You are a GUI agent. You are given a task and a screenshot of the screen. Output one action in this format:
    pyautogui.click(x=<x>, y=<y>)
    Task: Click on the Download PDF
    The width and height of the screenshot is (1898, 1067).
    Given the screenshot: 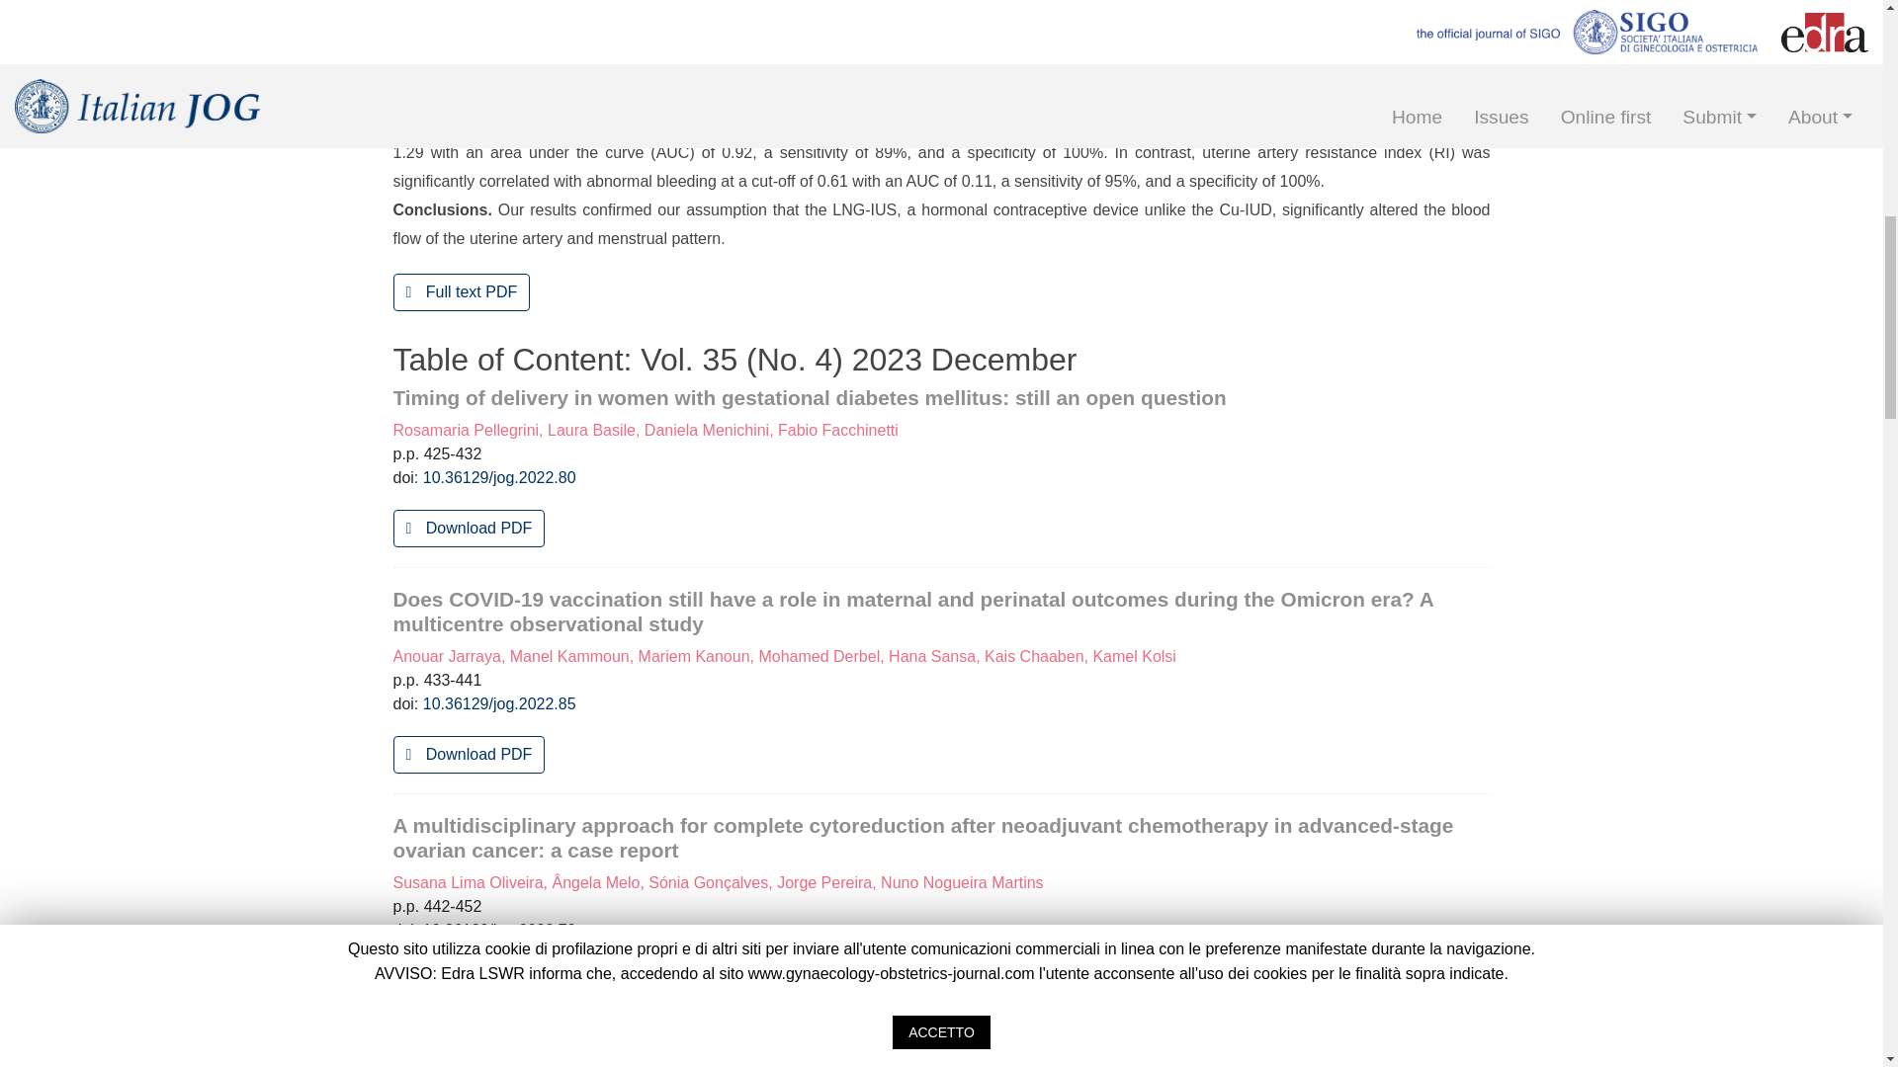 What is the action you would take?
    pyautogui.click(x=469, y=755)
    